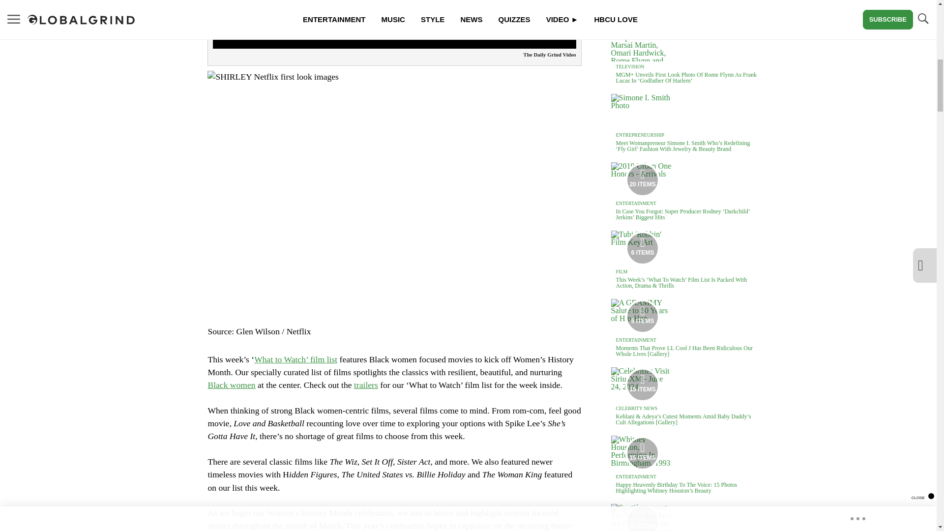 The image size is (944, 531). I want to click on Media Playlist, so click(642, 179).